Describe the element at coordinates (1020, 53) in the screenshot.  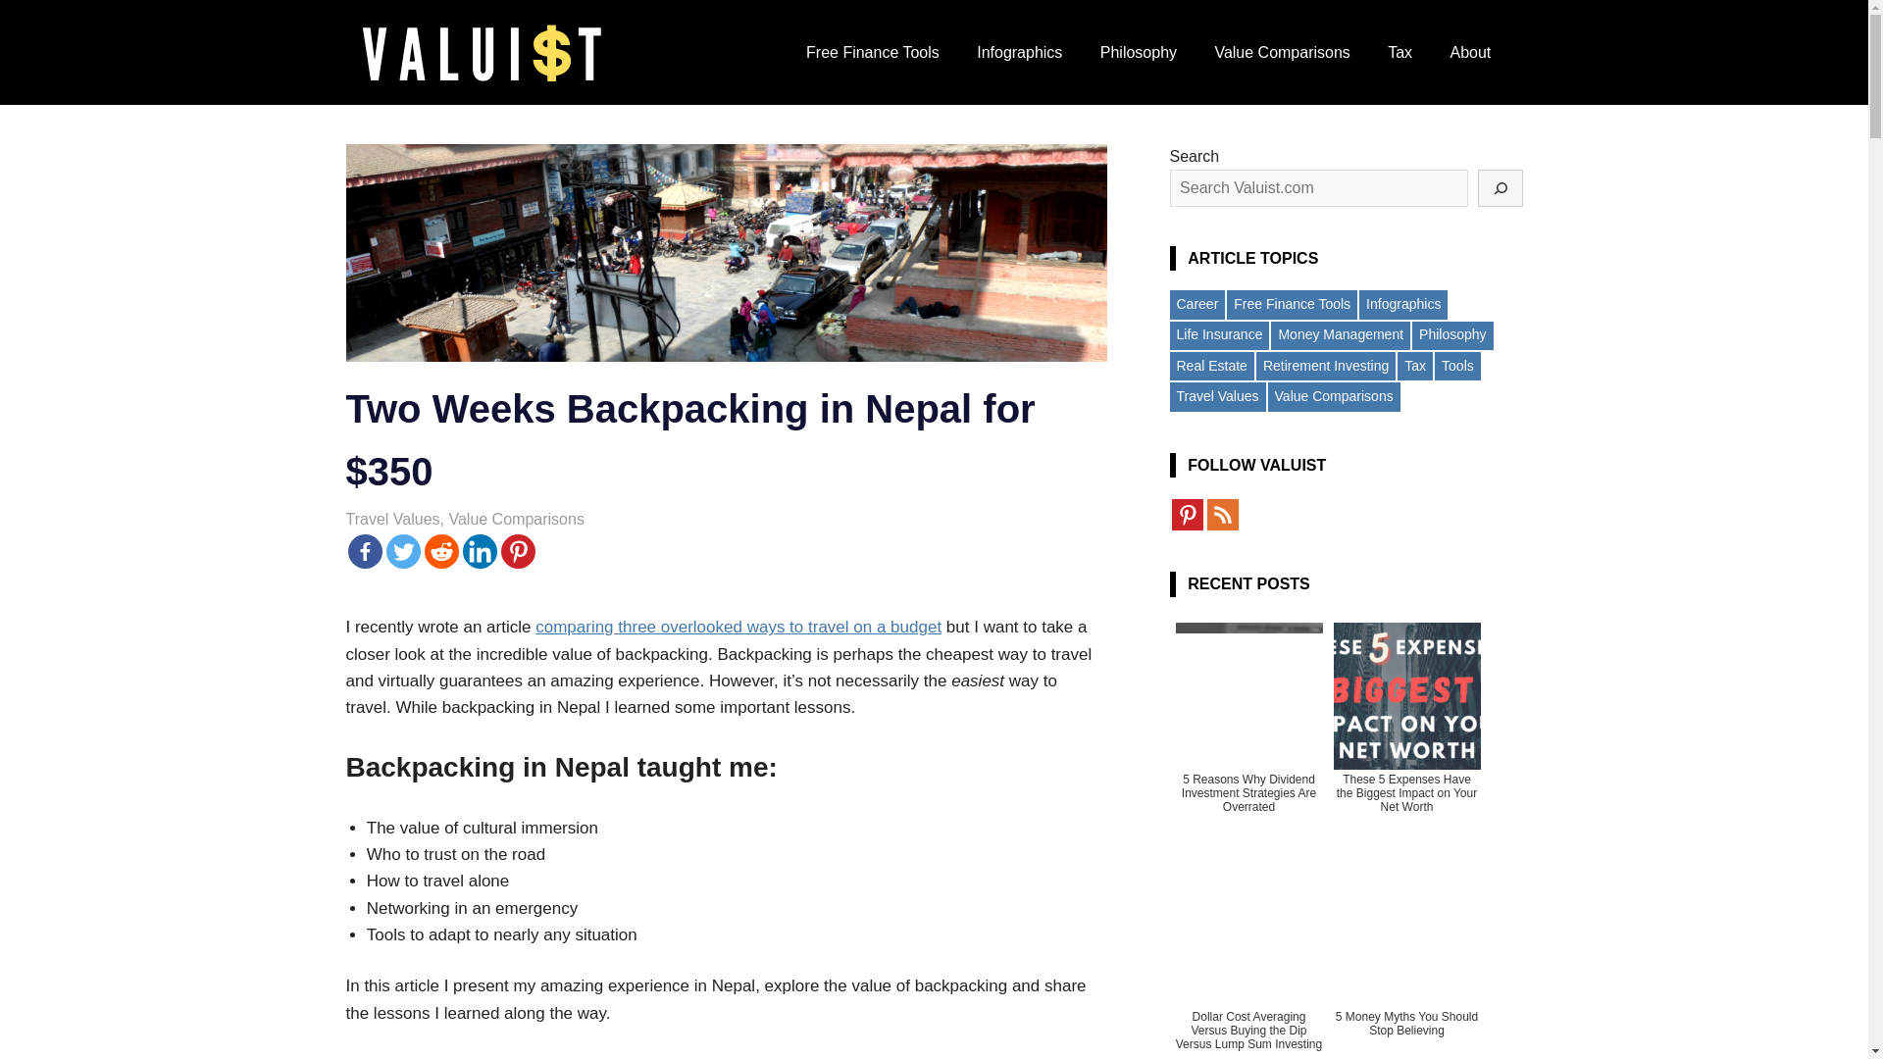
I see `Infographics` at that location.